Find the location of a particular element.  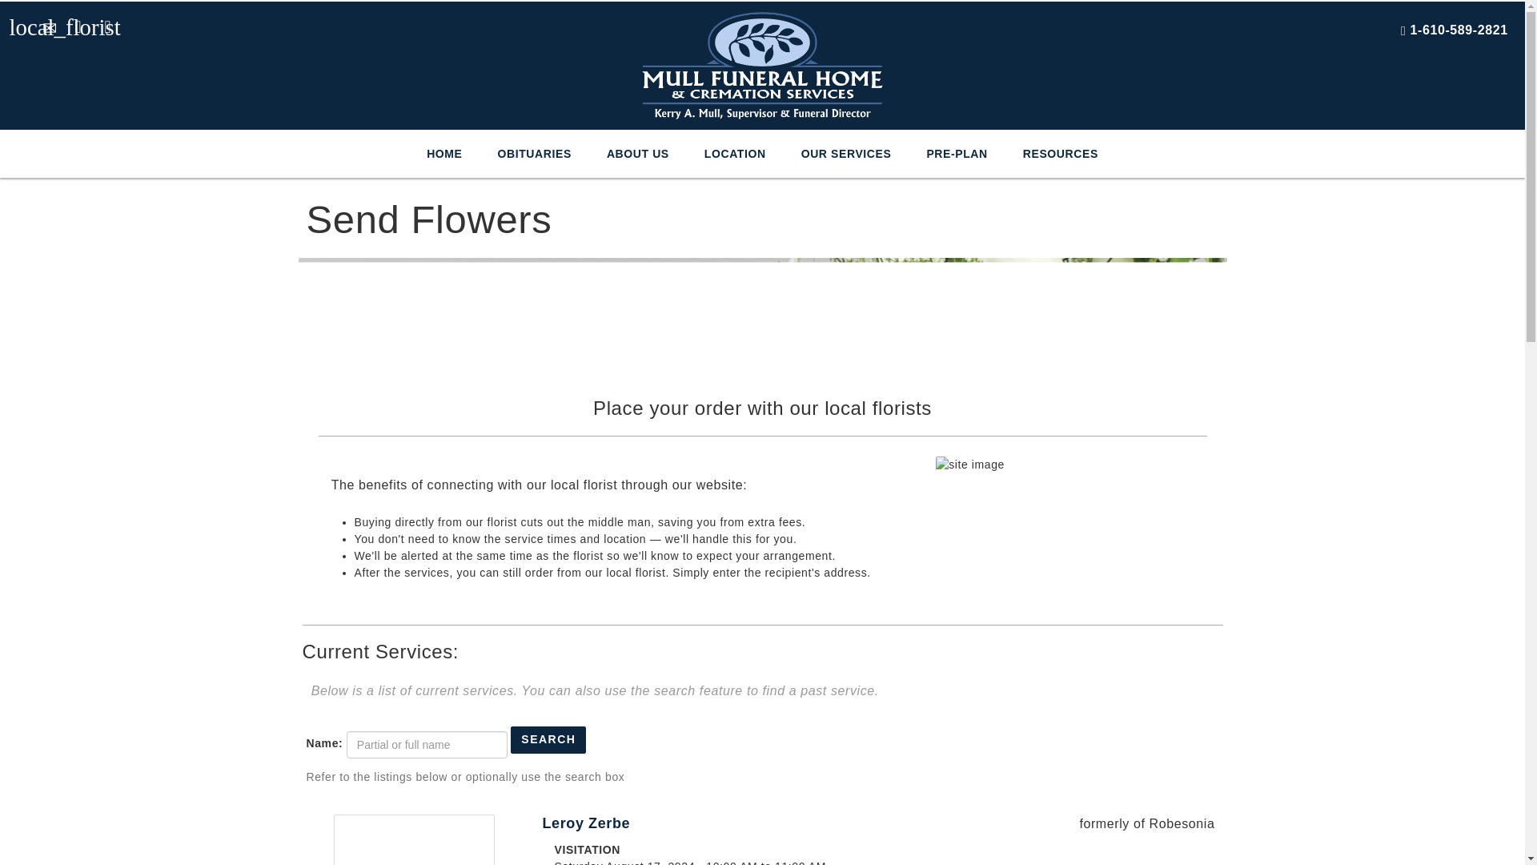

RESOURCES is located at coordinates (1060, 154).